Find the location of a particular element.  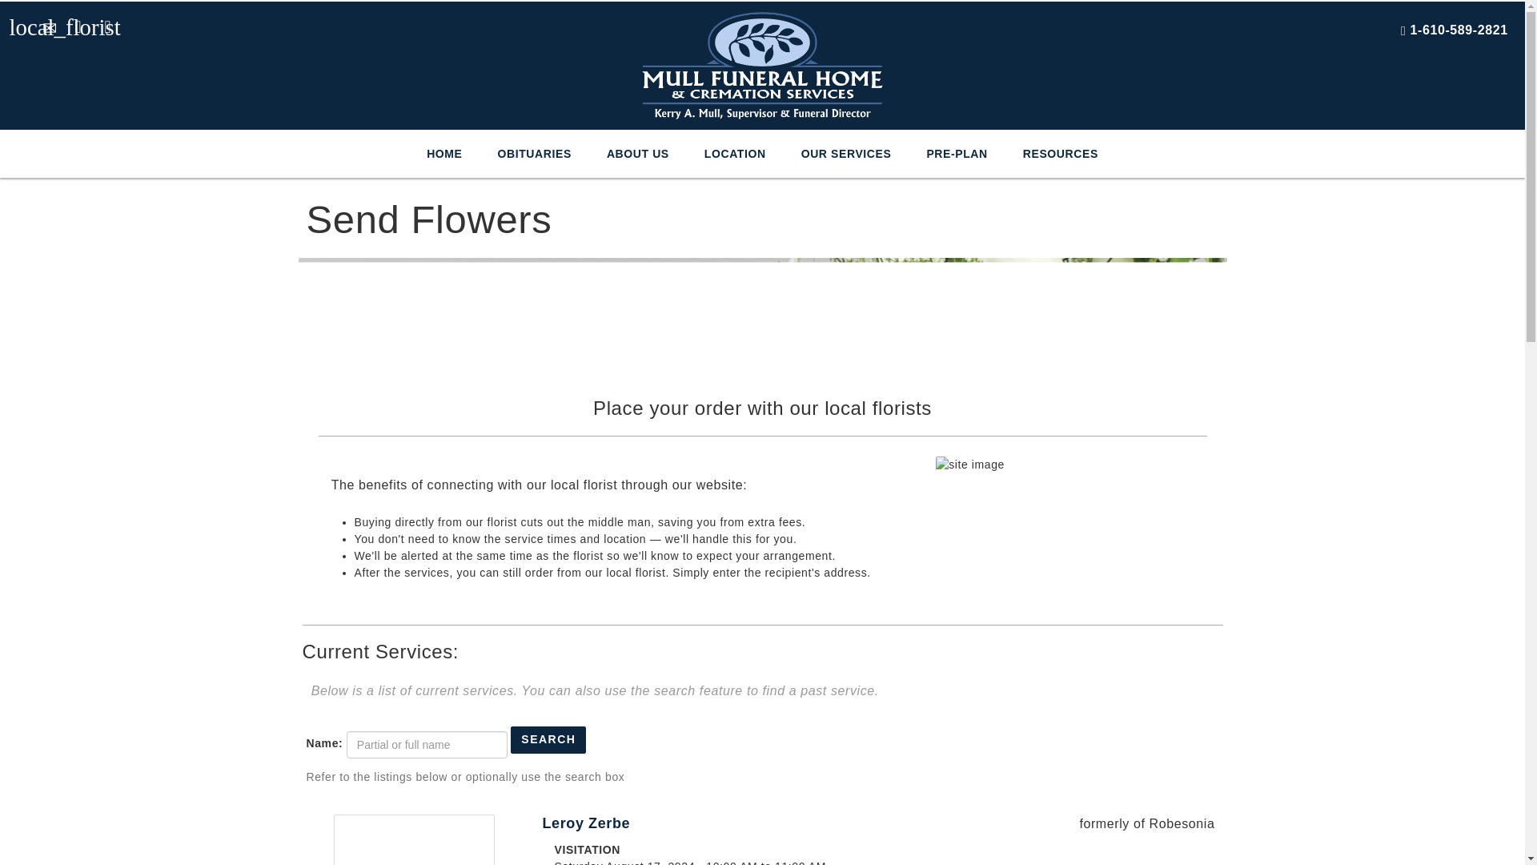

RESOURCES is located at coordinates (1060, 154).